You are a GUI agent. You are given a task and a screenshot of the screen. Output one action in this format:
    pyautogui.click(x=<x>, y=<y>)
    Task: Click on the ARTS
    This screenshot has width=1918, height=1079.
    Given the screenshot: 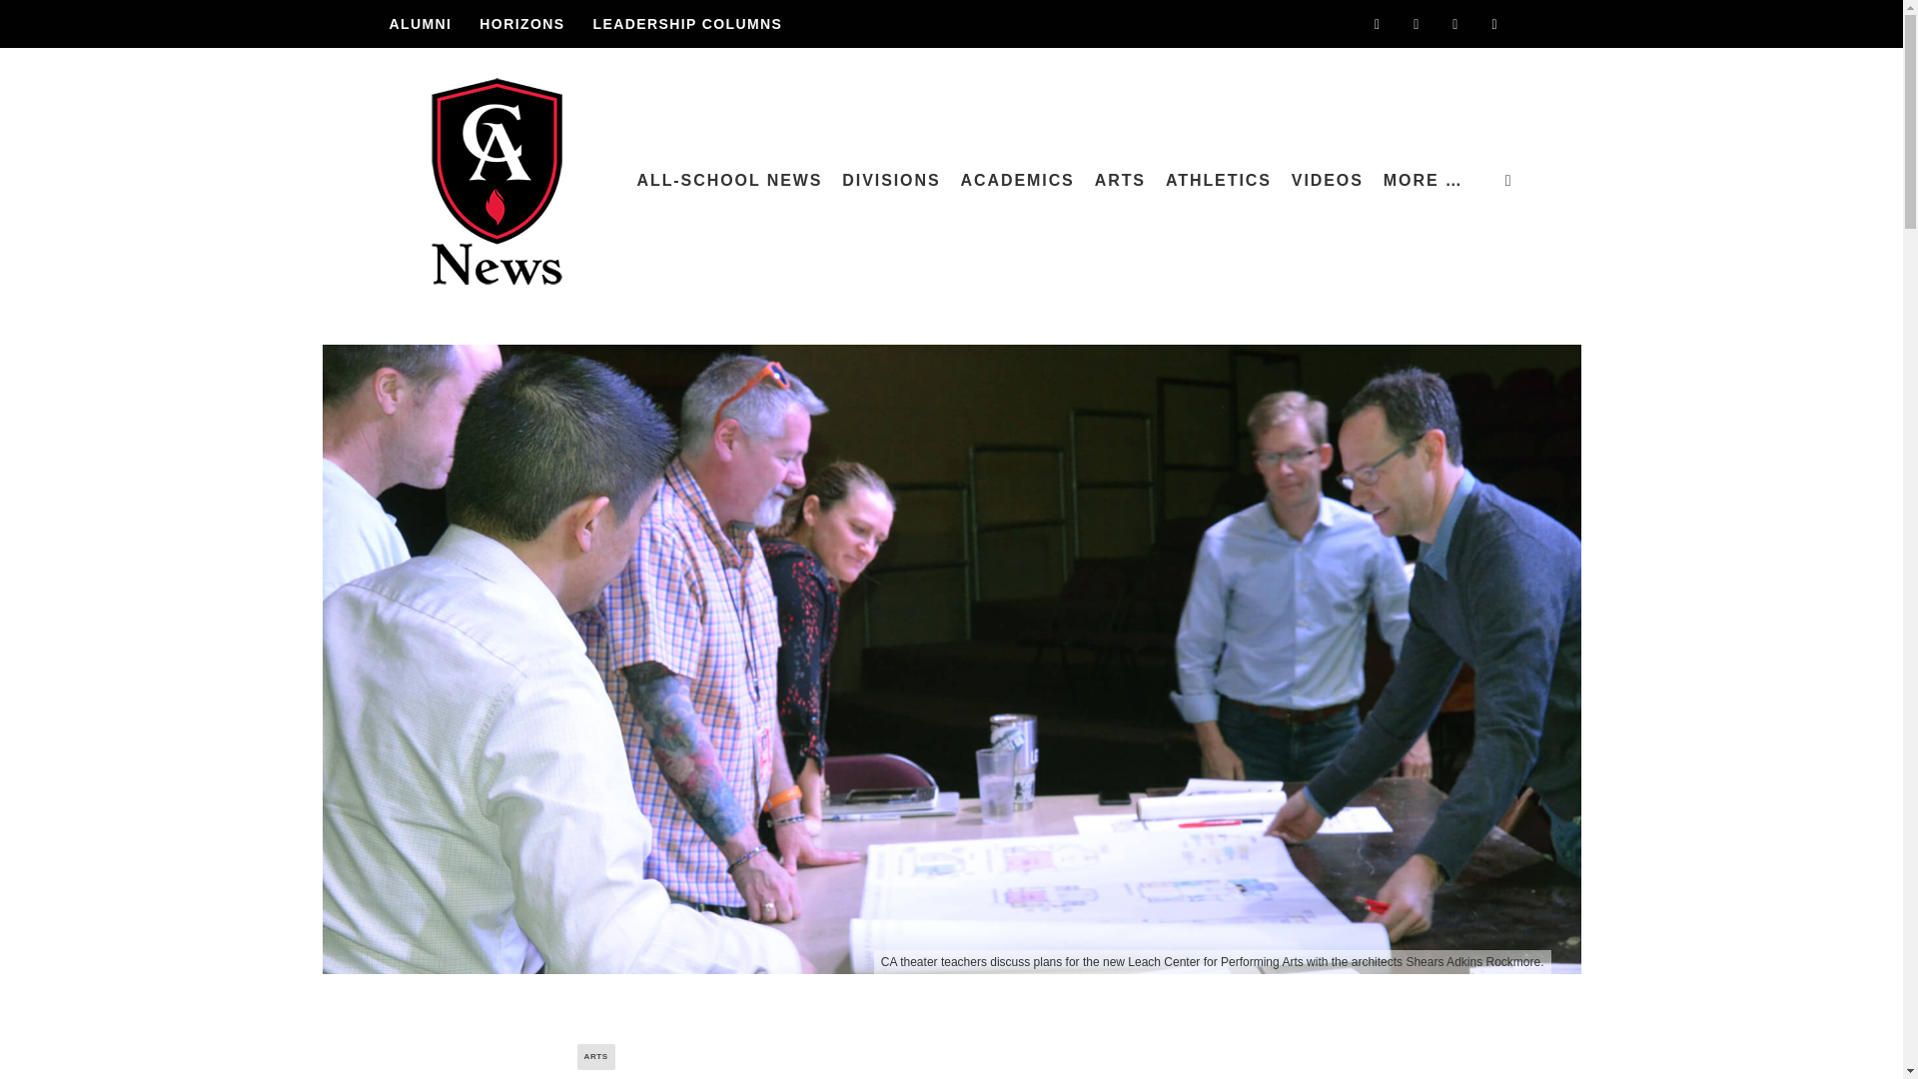 What is the action you would take?
    pyautogui.click(x=1121, y=181)
    